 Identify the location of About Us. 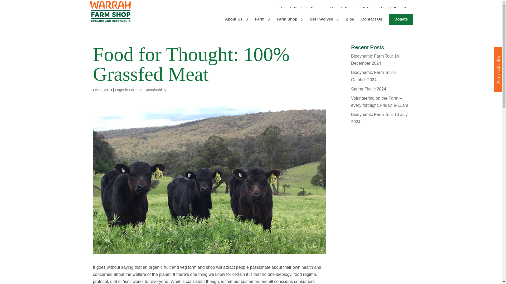
(236, 23).